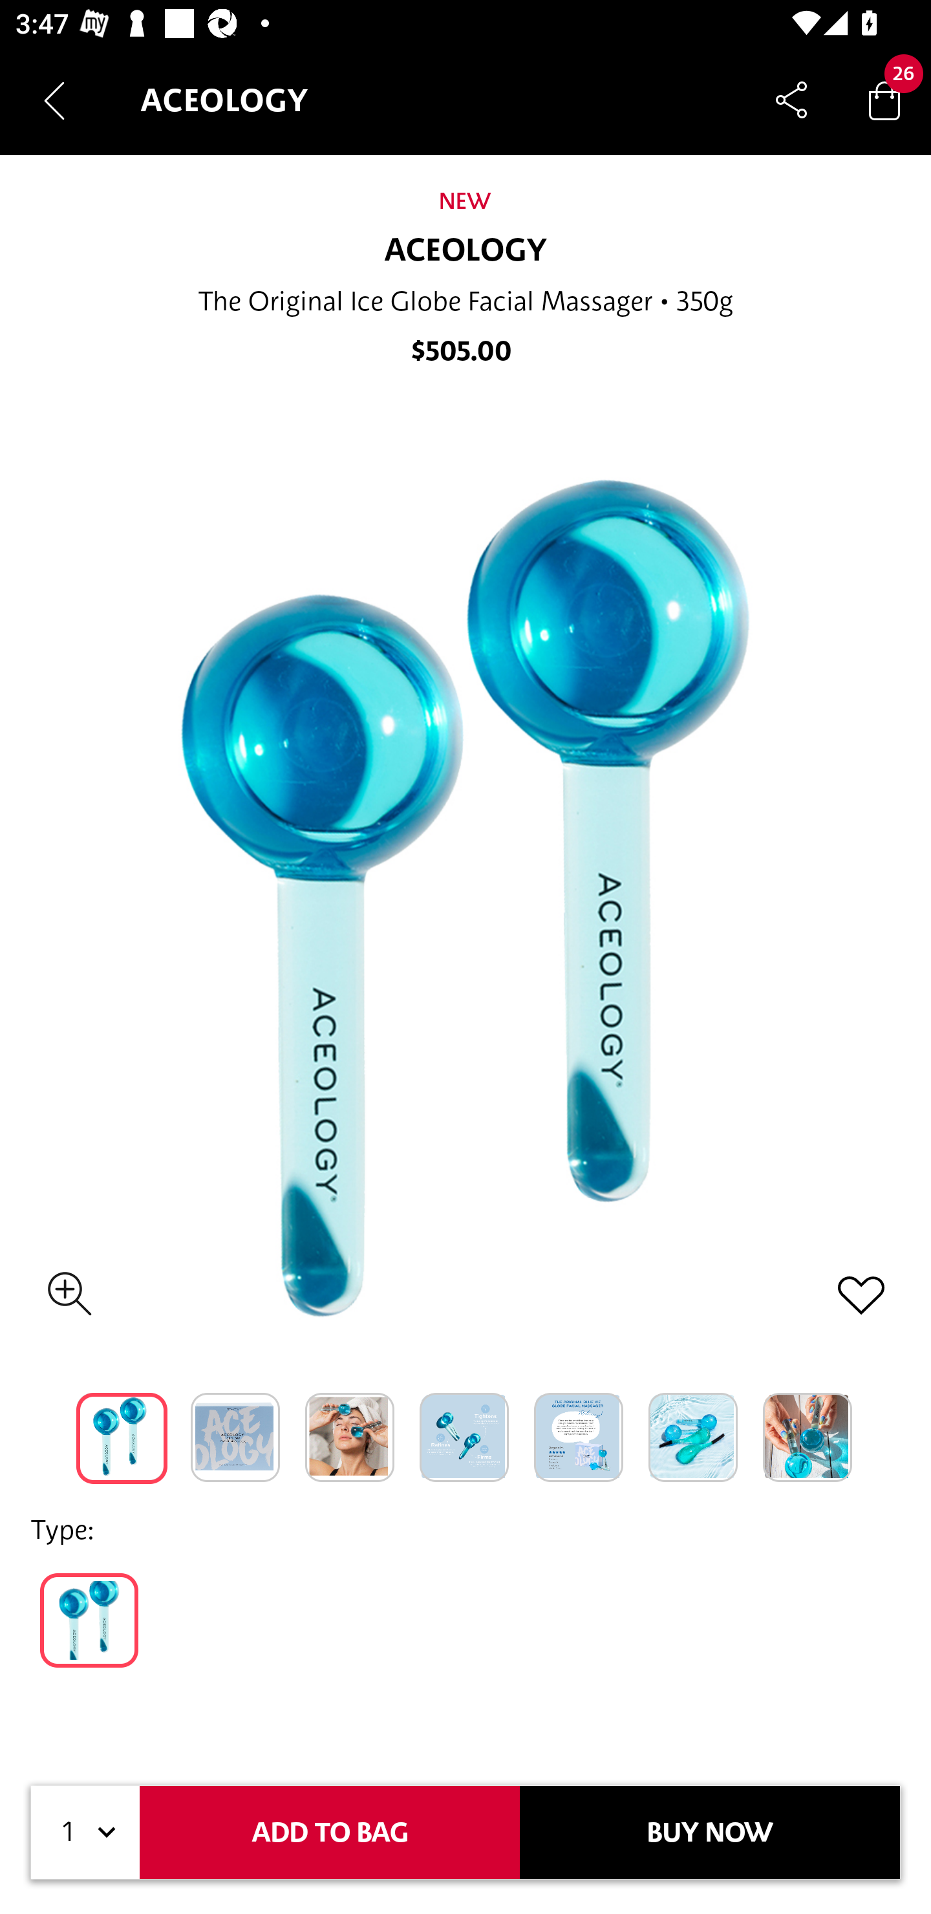  Describe the element at coordinates (54, 100) in the screenshot. I see `Navigate up` at that location.